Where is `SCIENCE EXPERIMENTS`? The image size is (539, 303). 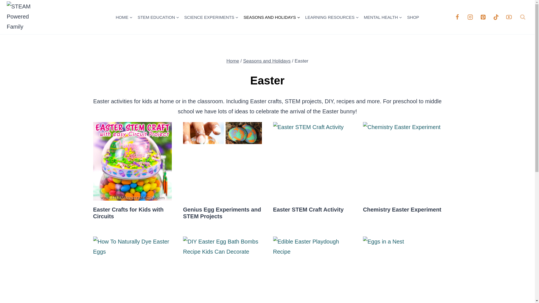
SCIENCE EXPERIMENTS is located at coordinates (211, 17).